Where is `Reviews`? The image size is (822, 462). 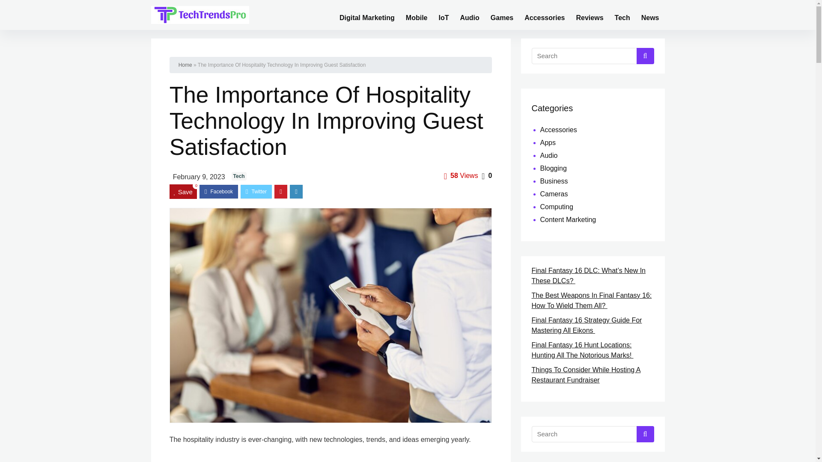
Reviews is located at coordinates (590, 15).